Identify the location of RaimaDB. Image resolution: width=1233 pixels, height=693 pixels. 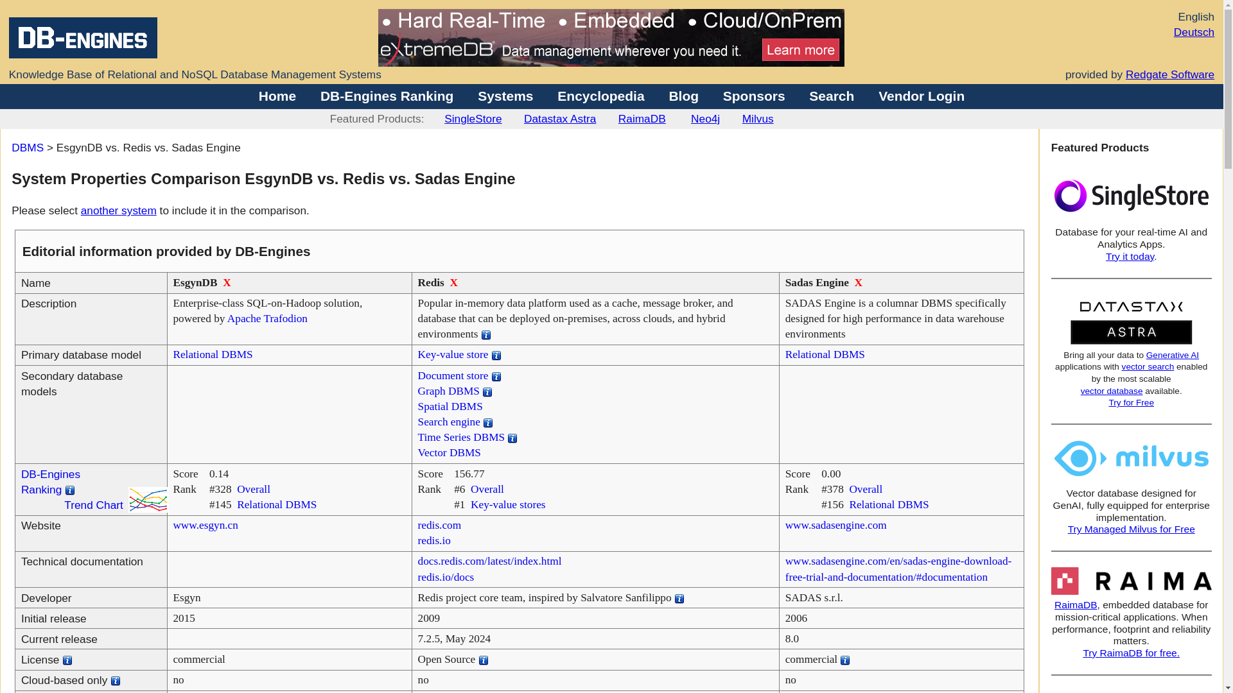
(642, 118).